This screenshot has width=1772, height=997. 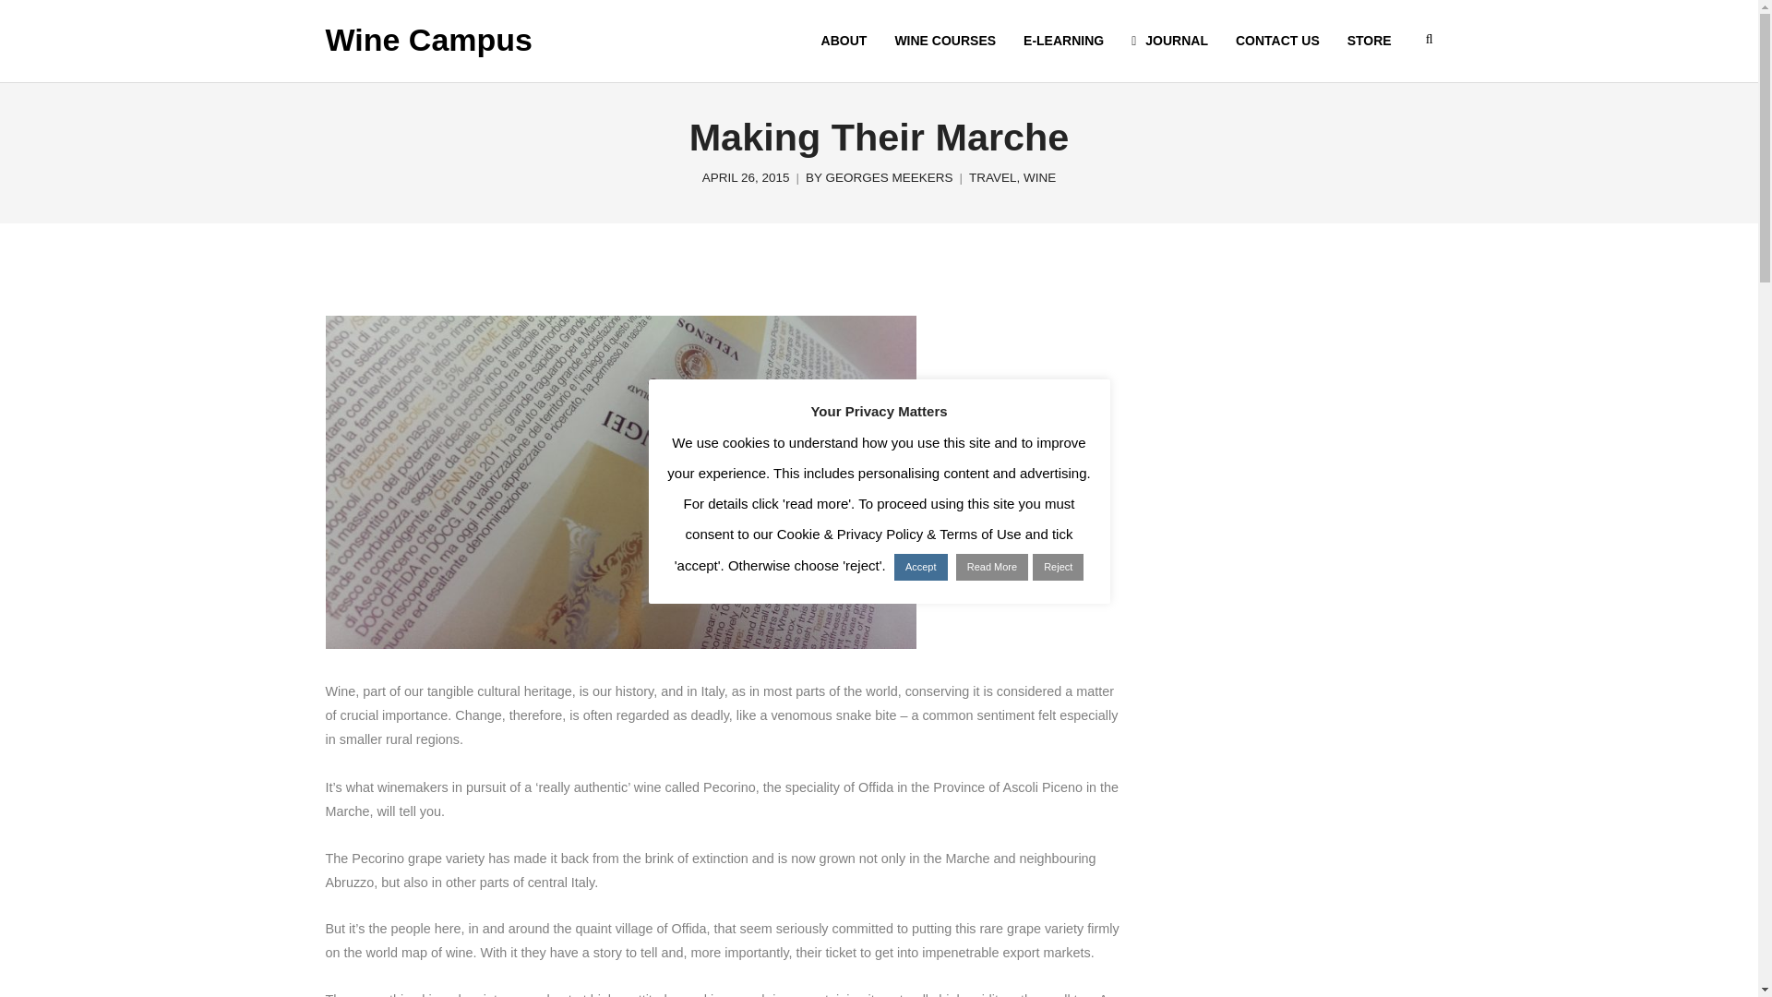 What do you see at coordinates (1039, 177) in the screenshot?
I see `WINE` at bounding box center [1039, 177].